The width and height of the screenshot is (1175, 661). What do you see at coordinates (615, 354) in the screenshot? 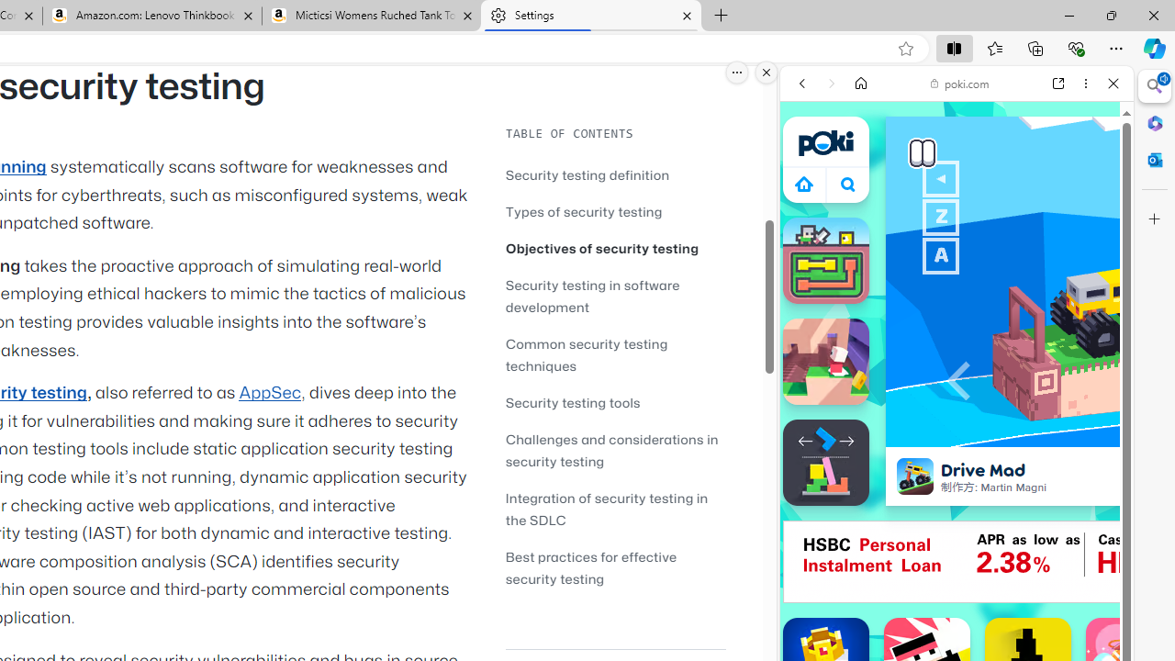
I see `Common security testing techniques` at bounding box center [615, 354].